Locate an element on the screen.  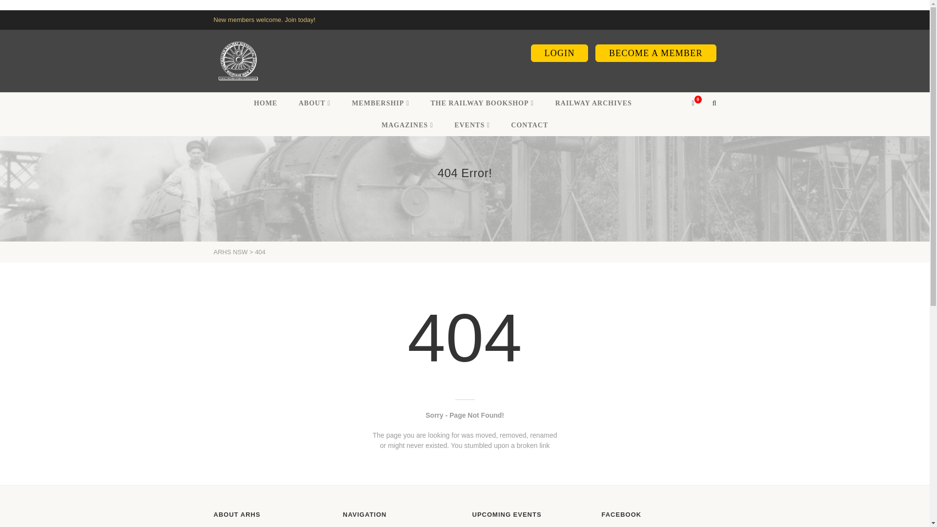
ARHS NSW is located at coordinates (230, 252).